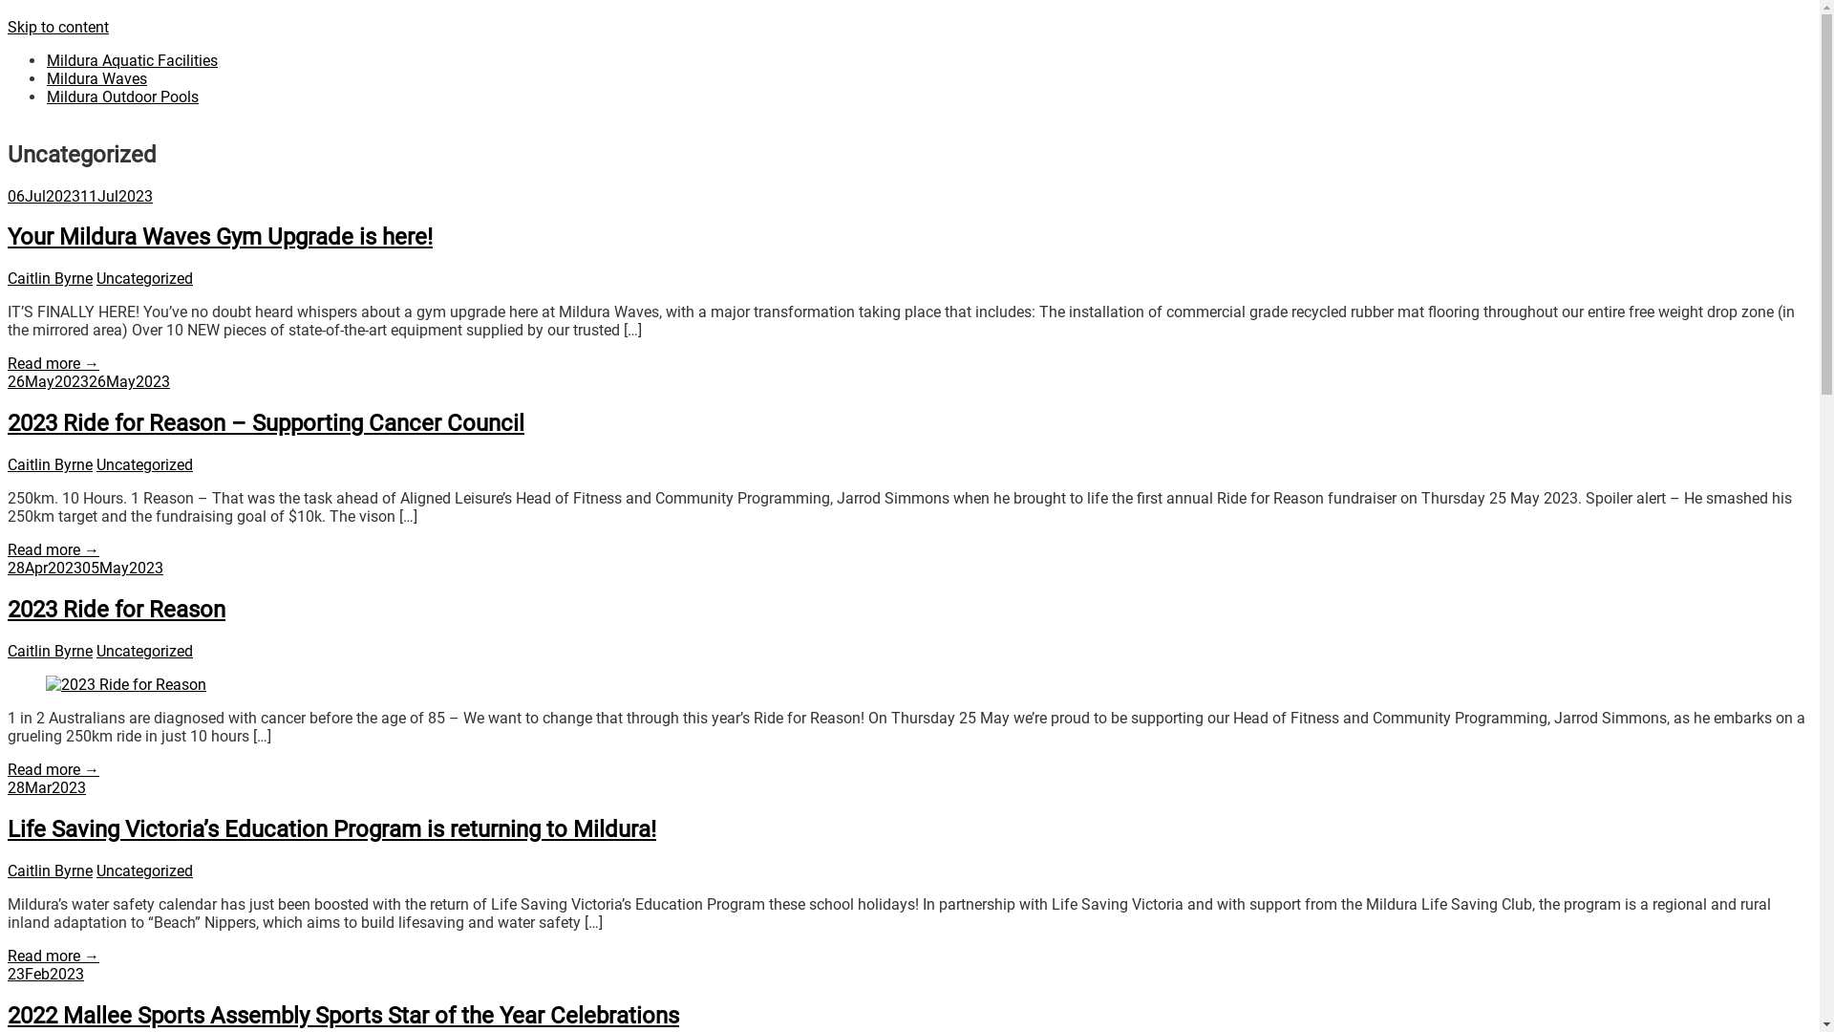 The height and width of the screenshot is (1032, 1834). I want to click on Uncategorized, so click(145, 279).